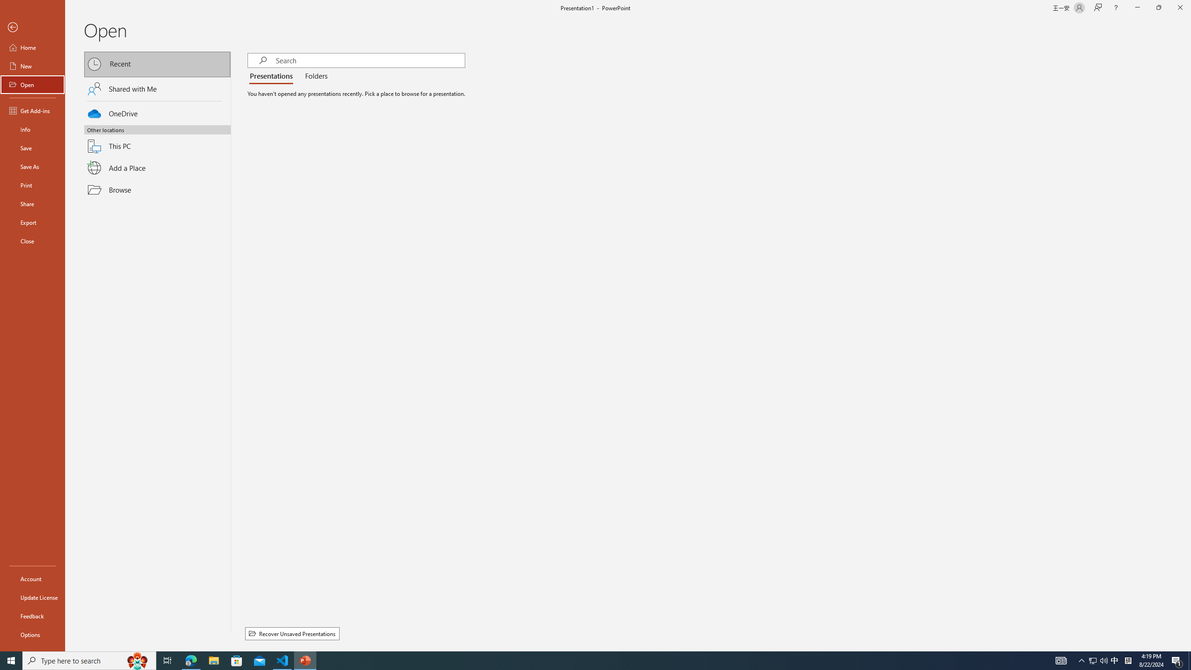 This screenshot has width=1191, height=670. I want to click on Print, so click(33, 185).